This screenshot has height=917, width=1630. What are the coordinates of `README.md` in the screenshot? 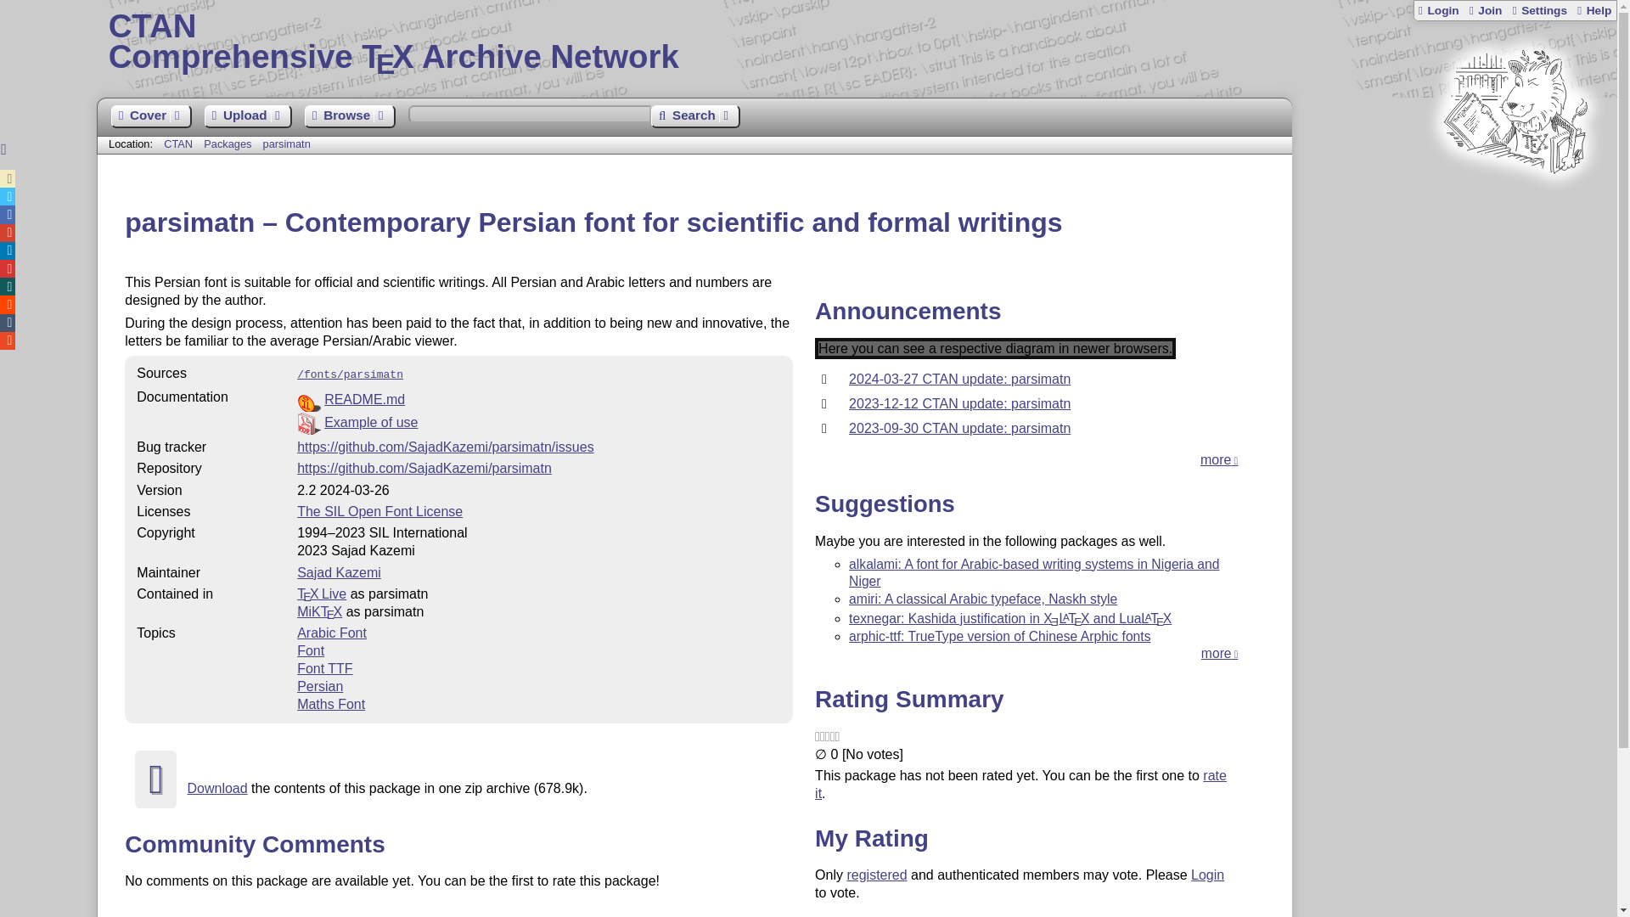 It's located at (364, 399).